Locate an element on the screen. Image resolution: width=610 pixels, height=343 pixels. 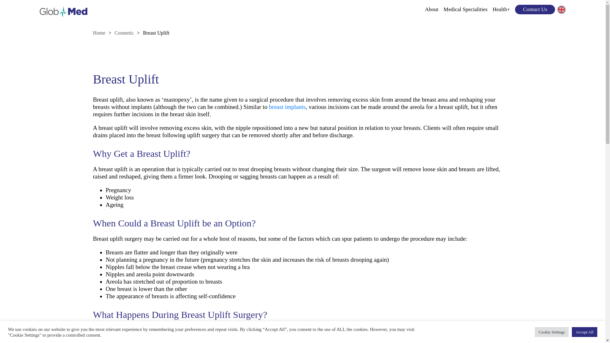
Cosmetic is located at coordinates (124, 33).